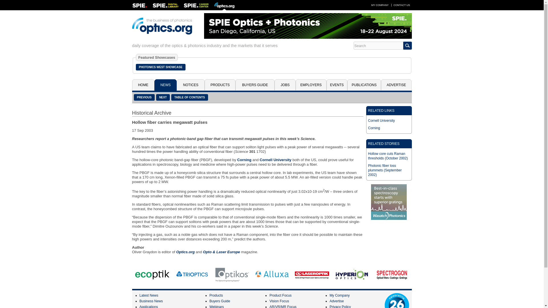  What do you see at coordinates (220, 85) in the screenshot?
I see `PRODUCTS` at bounding box center [220, 85].